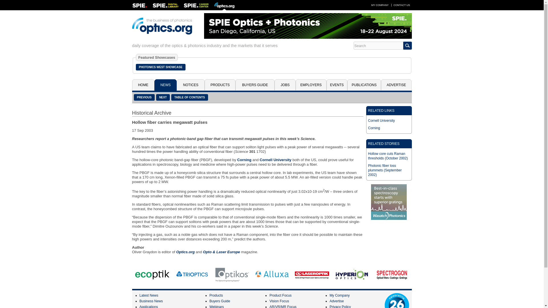  What do you see at coordinates (220, 85) in the screenshot?
I see `PRODUCTS` at bounding box center [220, 85].